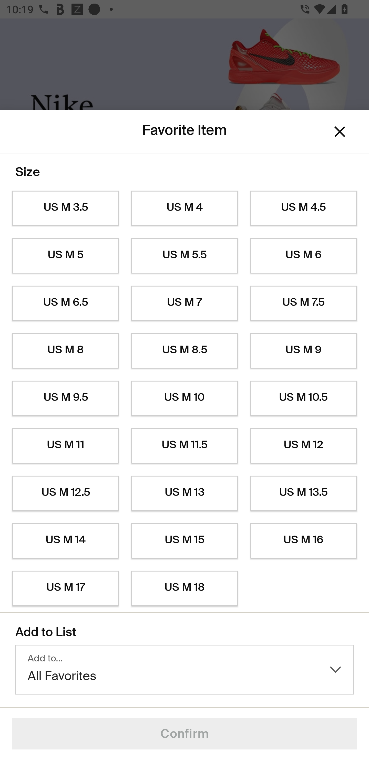  I want to click on US M 9, so click(303, 351).